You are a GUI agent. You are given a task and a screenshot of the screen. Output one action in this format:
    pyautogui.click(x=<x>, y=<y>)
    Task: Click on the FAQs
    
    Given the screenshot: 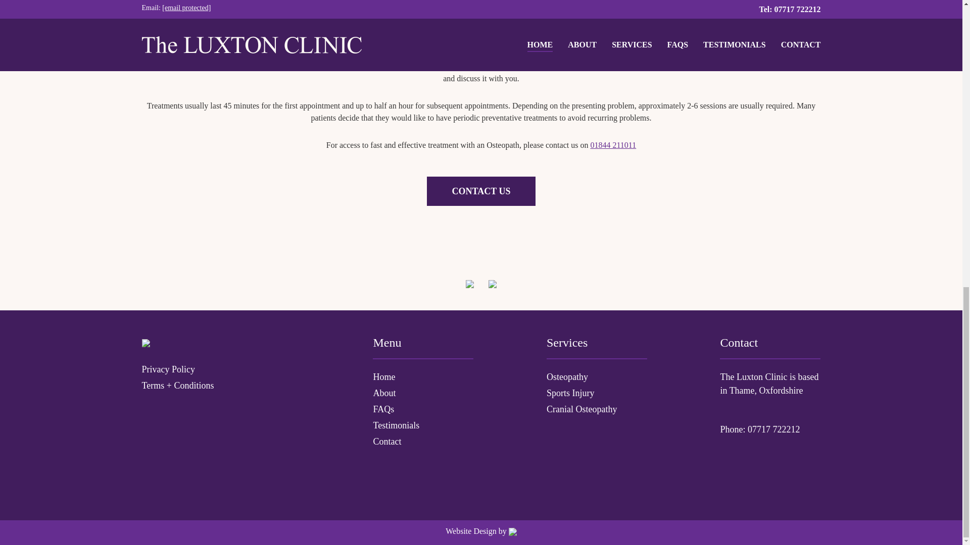 What is the action you would take?
    pyautogui.click(x=422, y=410)
    